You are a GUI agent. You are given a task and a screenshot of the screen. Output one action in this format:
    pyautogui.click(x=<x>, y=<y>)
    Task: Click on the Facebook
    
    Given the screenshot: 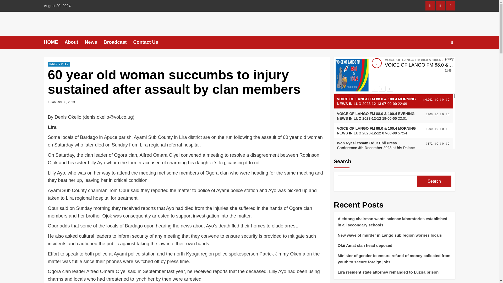 What is the action you would take?
    pyautogui.click(x=430, y=6)
    